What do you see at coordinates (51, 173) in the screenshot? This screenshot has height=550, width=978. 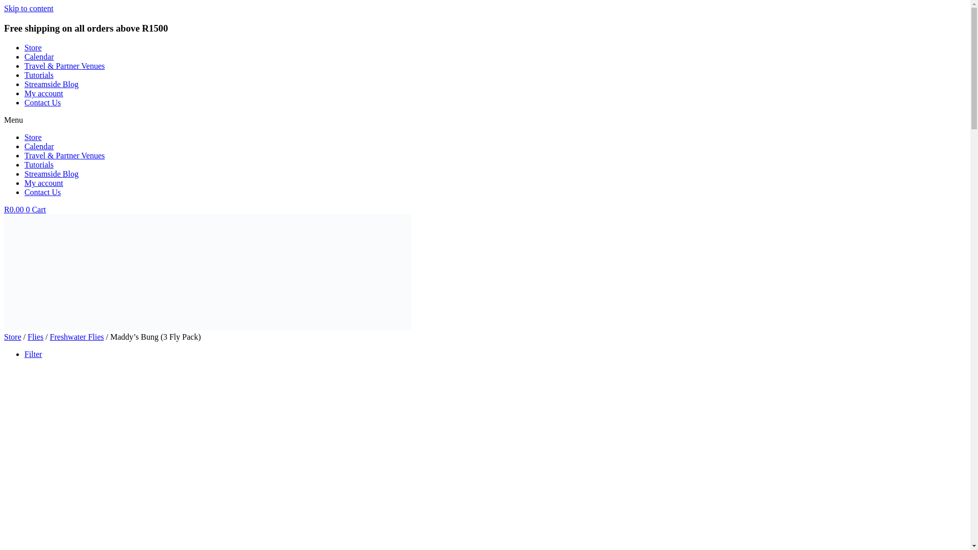 I see `Streamside Blog` at bounding box center [51, 173].